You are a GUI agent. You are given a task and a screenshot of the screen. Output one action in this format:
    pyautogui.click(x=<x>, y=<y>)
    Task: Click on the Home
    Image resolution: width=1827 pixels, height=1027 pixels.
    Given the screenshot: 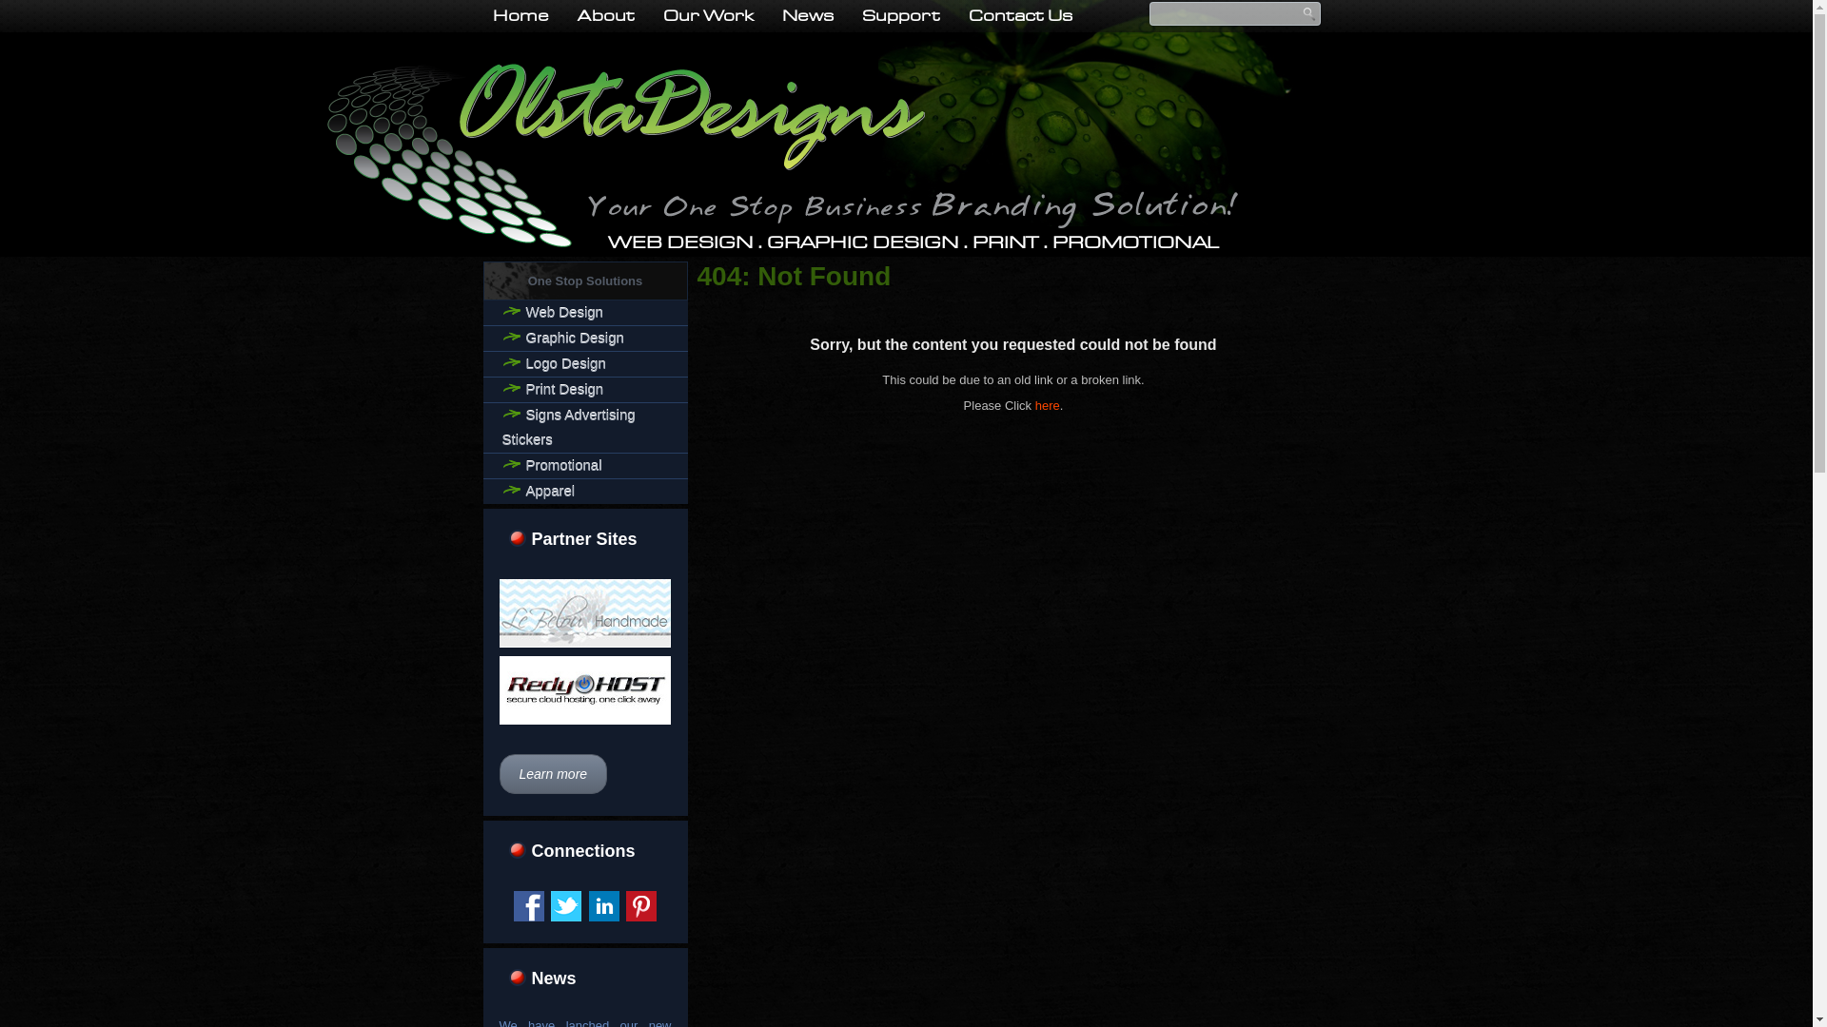 What is the action you would take?
    pyautogui.click(x=520, y=16)
    